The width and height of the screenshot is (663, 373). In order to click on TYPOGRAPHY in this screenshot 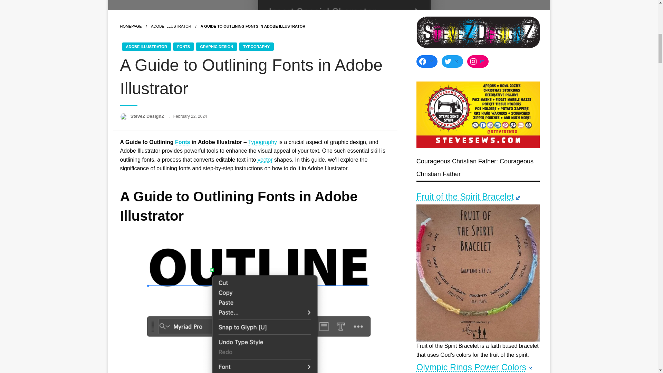, I will do `click(256, 46)`.